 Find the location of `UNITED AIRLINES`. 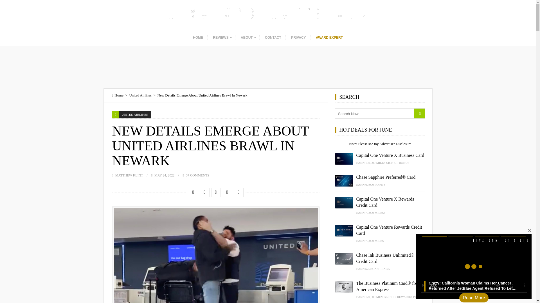

UNITED AIRLINES is located at coordinates (134, 114).